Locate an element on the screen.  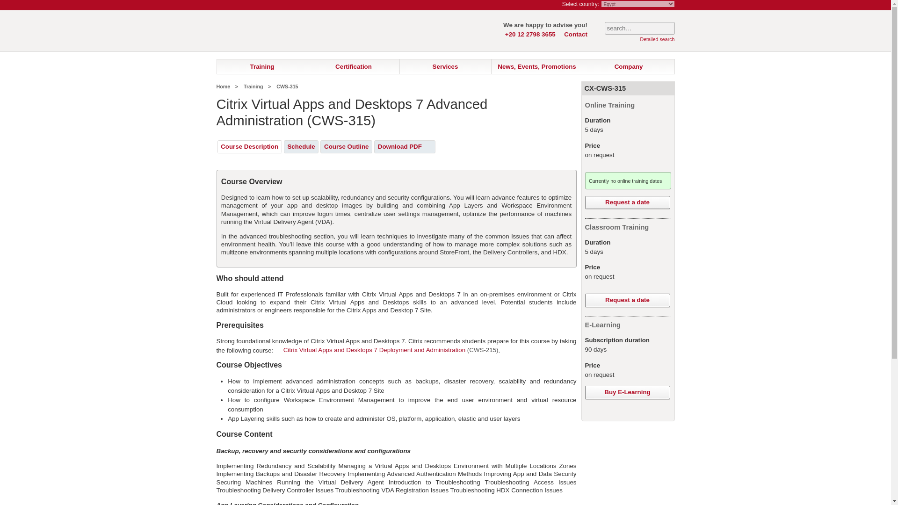
Contact is located at coordinates (575, 34).